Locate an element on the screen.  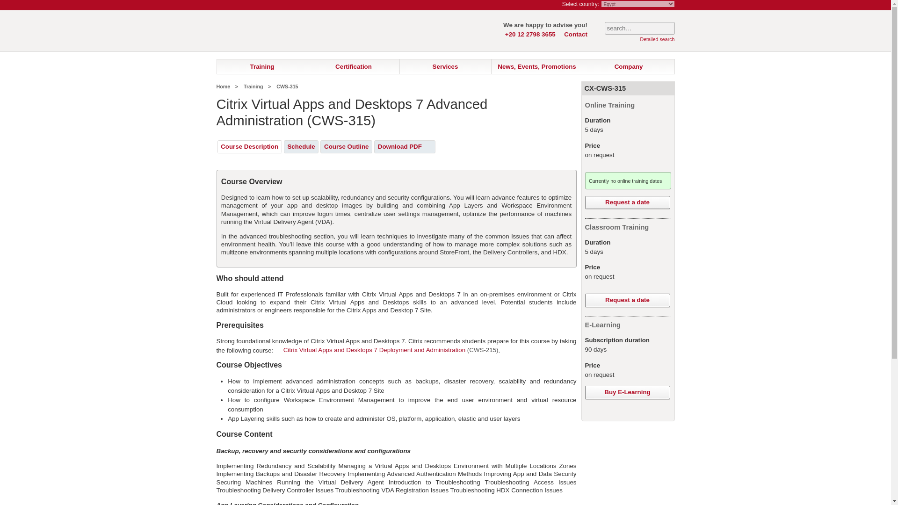
Contact is located at coordinates (575, 34).